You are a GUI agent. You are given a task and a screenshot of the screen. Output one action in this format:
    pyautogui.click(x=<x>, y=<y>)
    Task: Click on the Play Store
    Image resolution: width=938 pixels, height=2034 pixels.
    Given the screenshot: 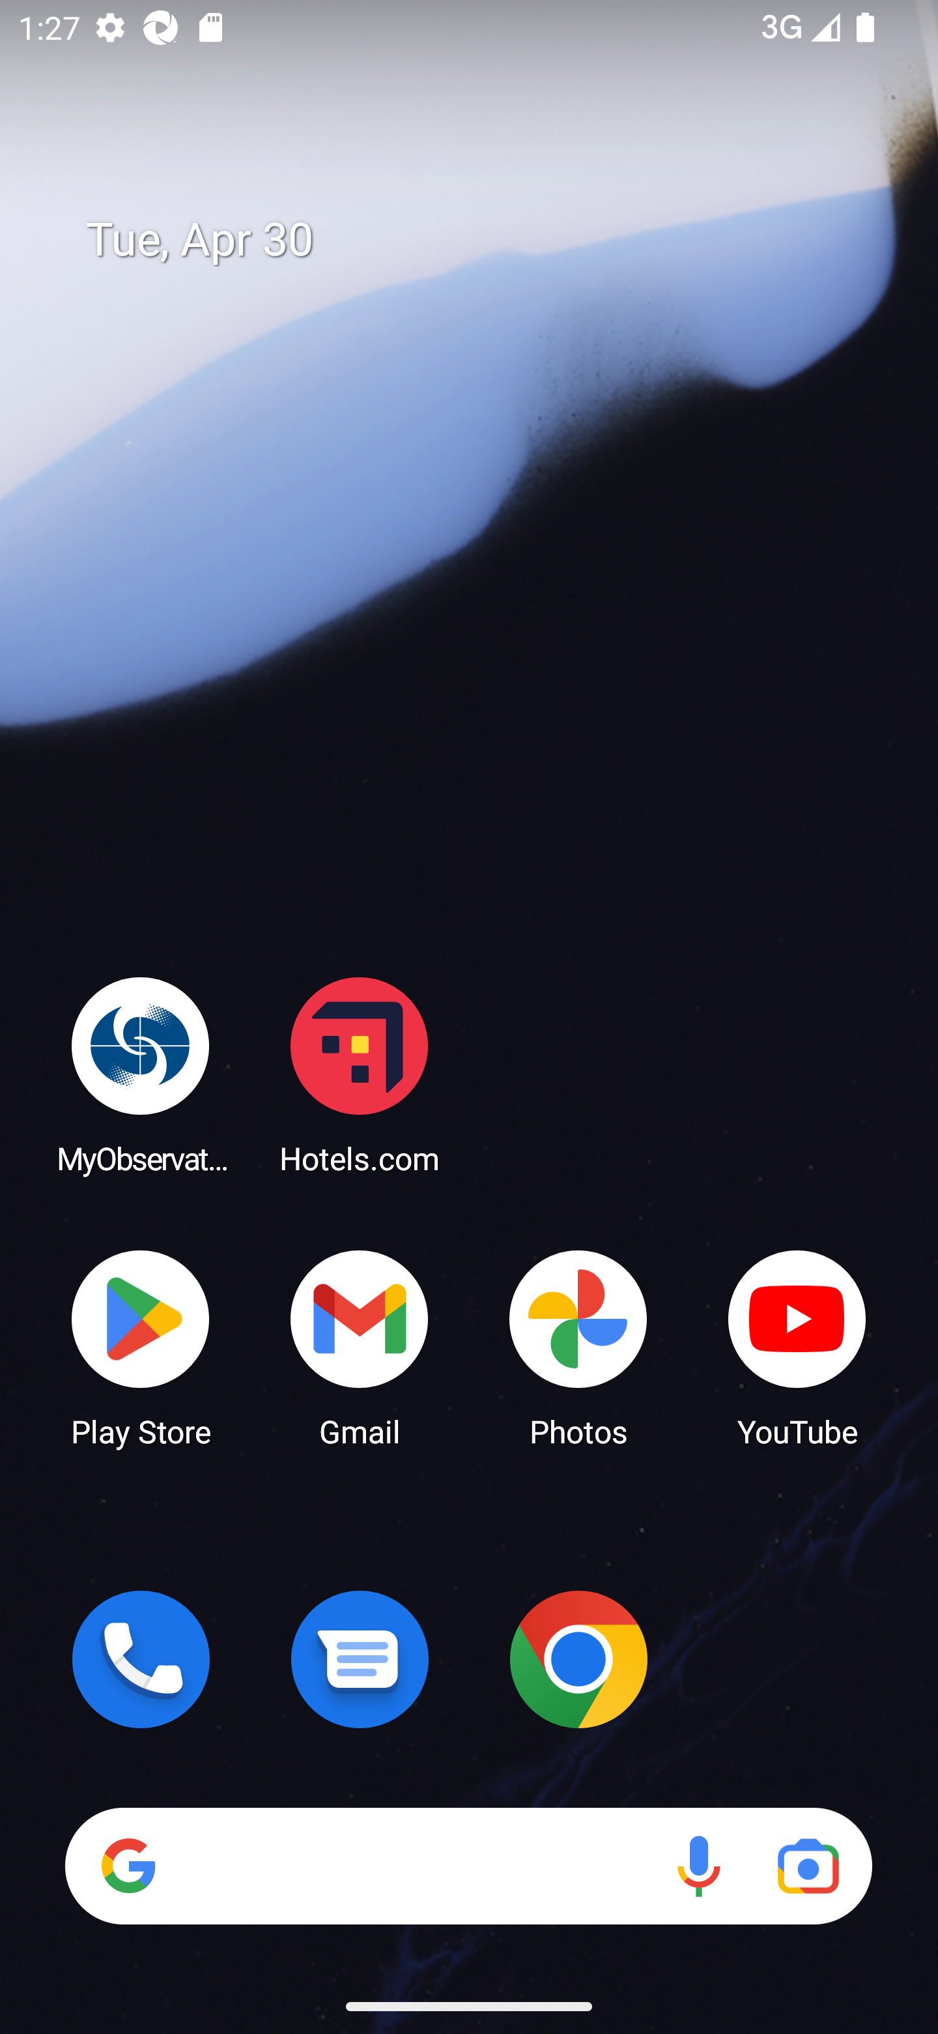 What is the action you would take?
    pyautogui.click(x=141, y=1347)
    